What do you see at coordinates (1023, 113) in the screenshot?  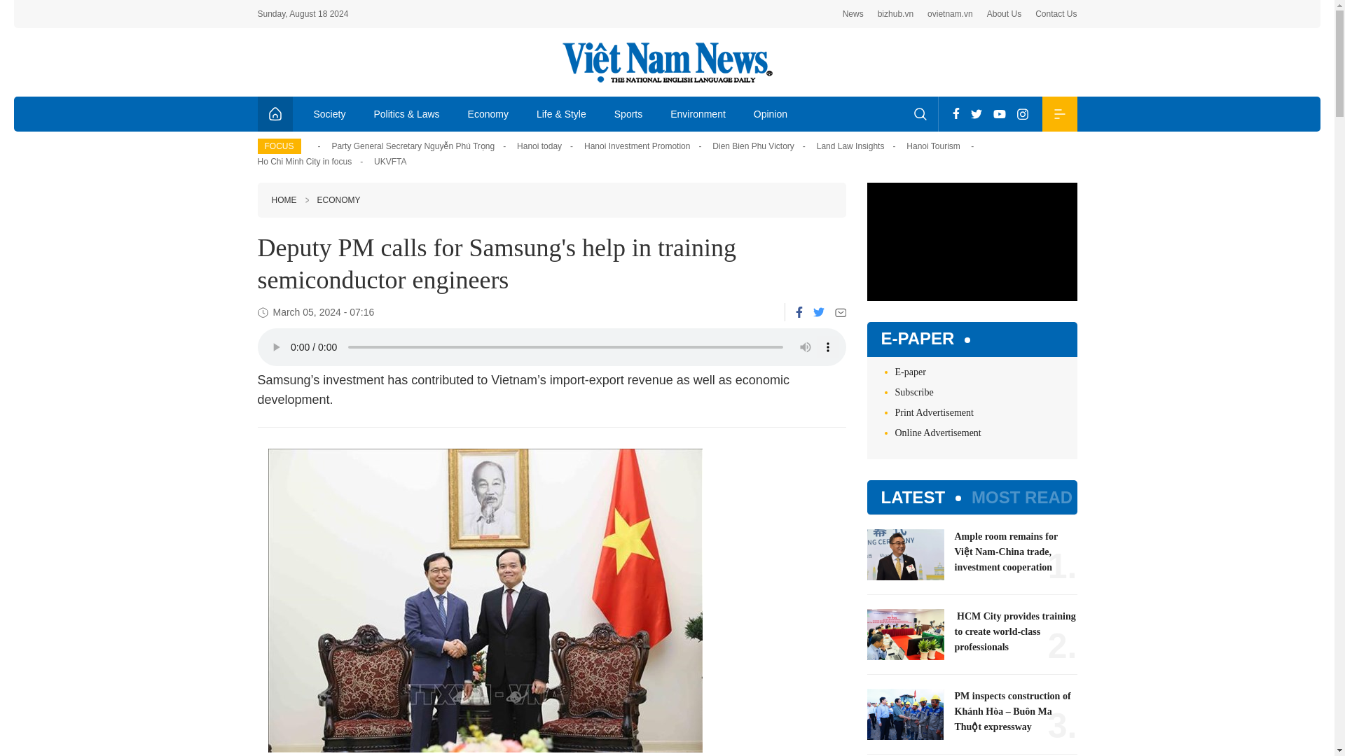 I see `Instagram` at bounding box center [1023, 113].